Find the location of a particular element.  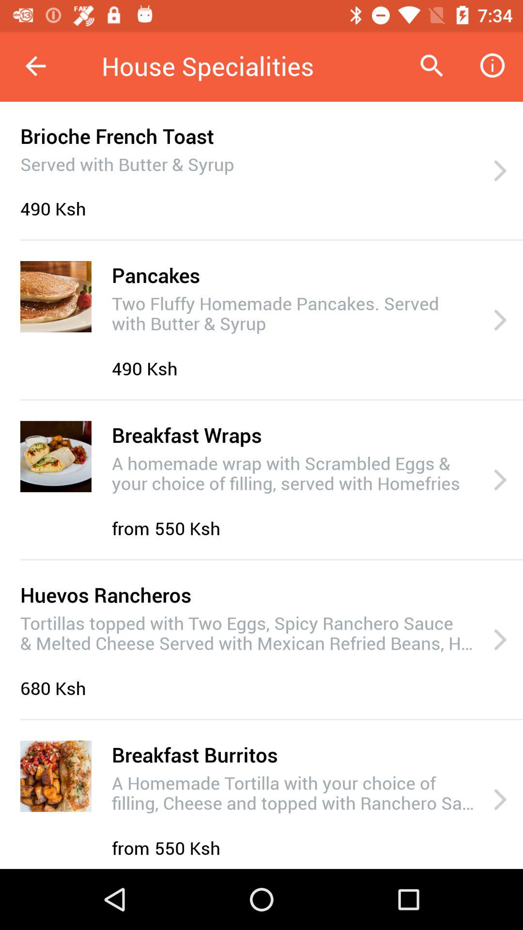

open the item below tortillas topped with item is located at coordinates (56, 688).